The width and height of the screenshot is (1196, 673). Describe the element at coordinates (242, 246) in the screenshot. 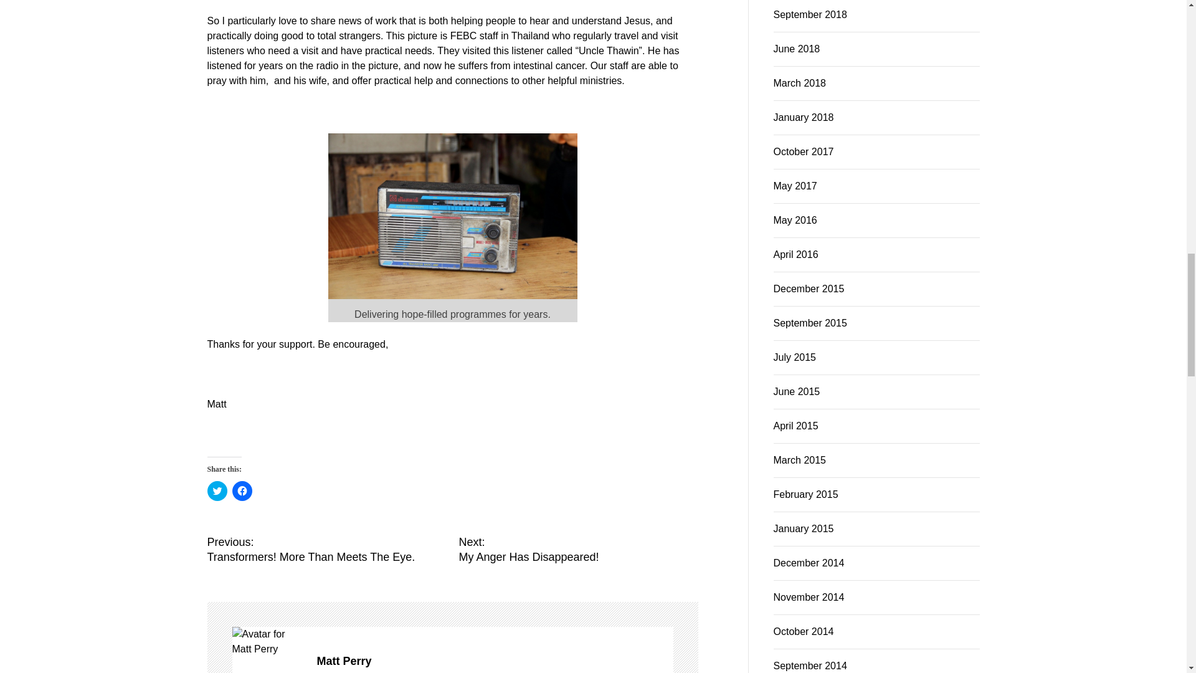

I see `Matt Perry` at that location.